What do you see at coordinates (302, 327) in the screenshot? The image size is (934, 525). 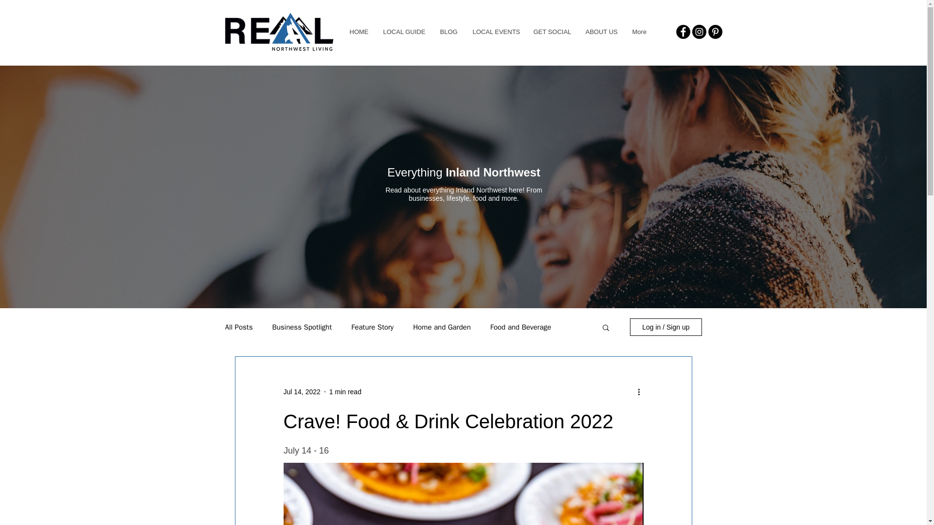 I see `Business Spotlight` at bounding box center [302, 327].